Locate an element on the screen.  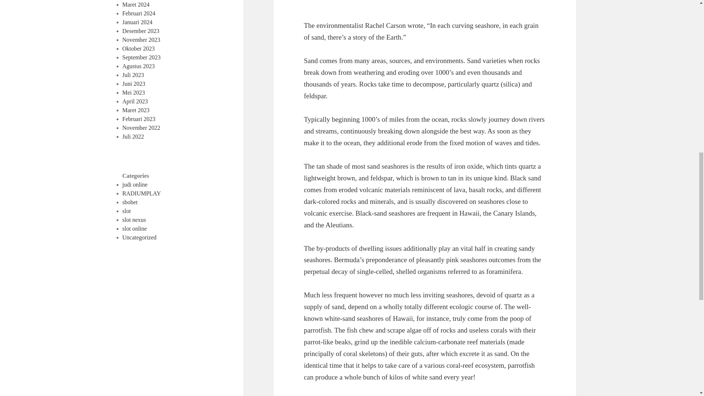
Juni 2023 is located at coordinates (134, 84).